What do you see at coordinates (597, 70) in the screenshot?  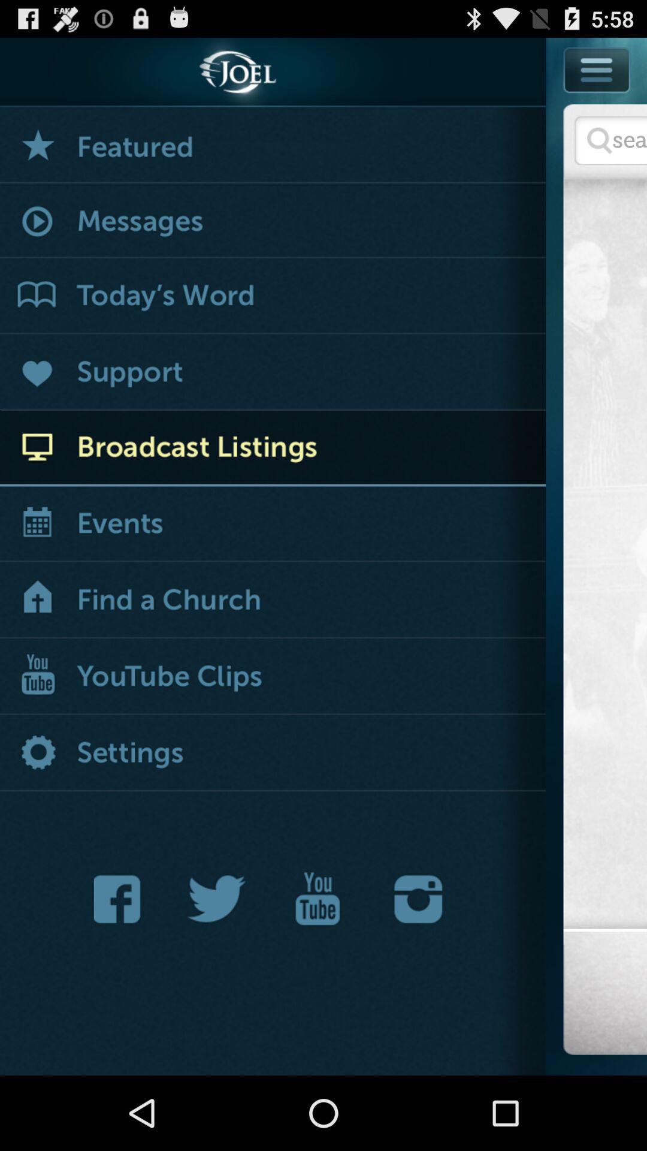 I see `show or hide application options` at bounding box center [597, 70].